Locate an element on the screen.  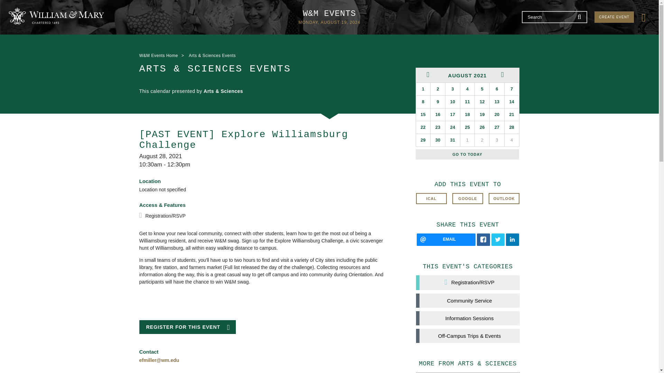
6 is located at coordinates (497, 89).